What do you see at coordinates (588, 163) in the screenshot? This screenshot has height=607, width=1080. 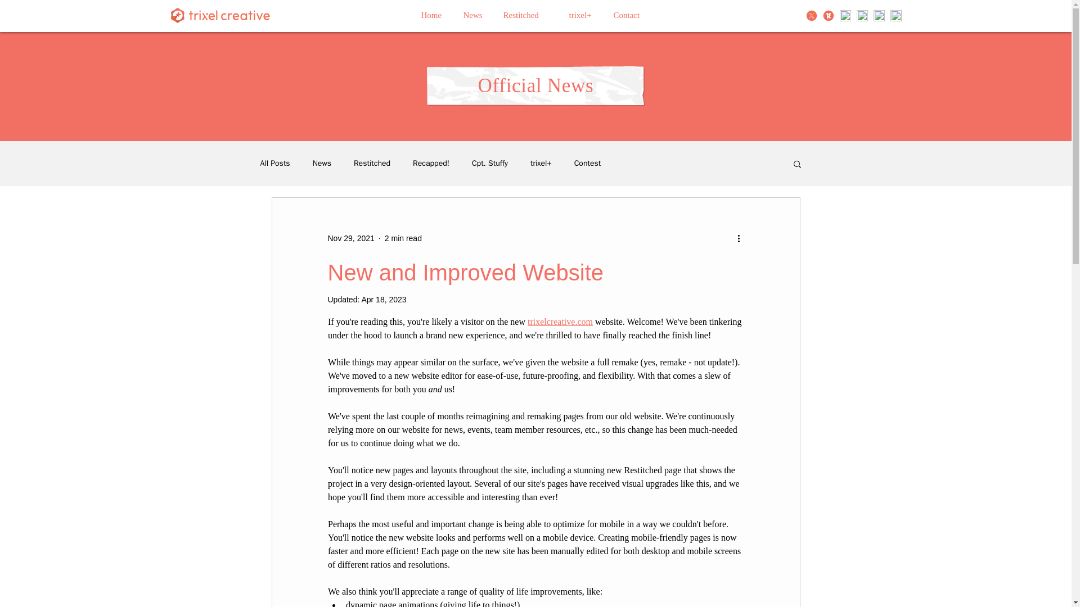 I see `Contest` at bounding box center [588, 163].